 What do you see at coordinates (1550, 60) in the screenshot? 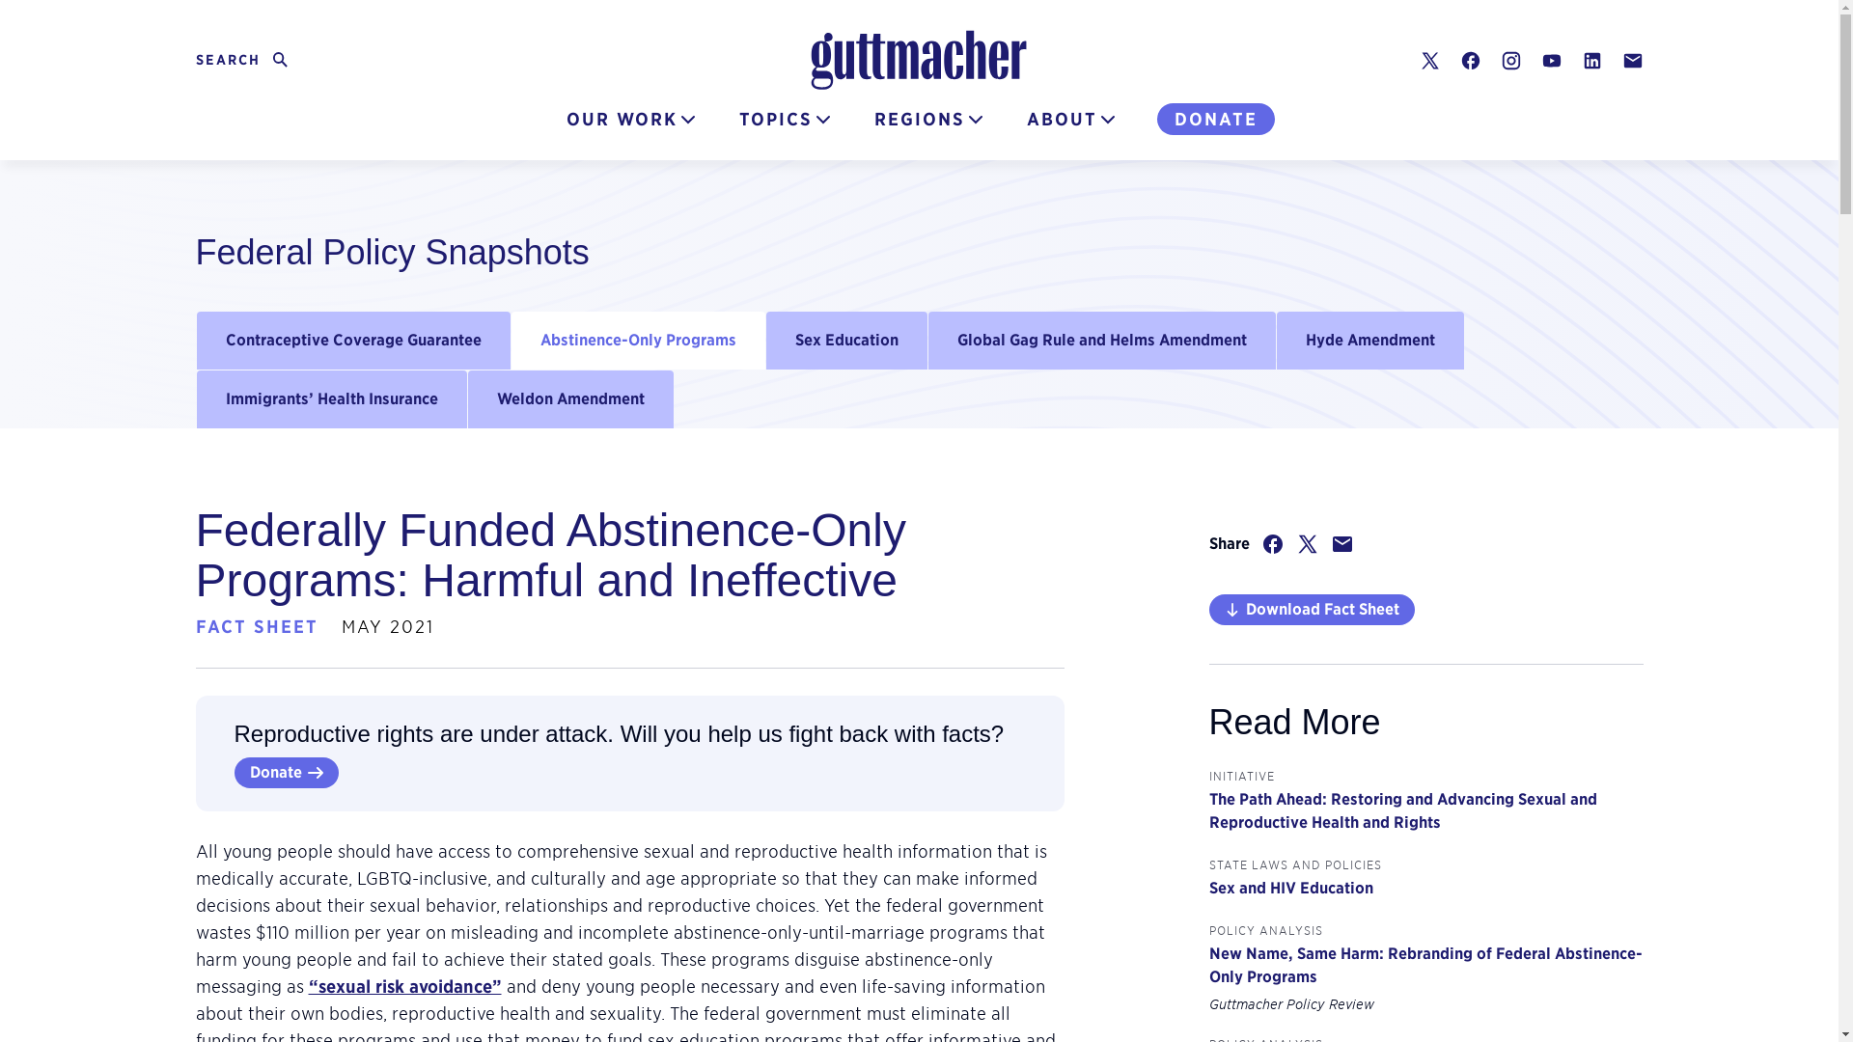
I see `Youtube` at bounding box center [1550, 60].